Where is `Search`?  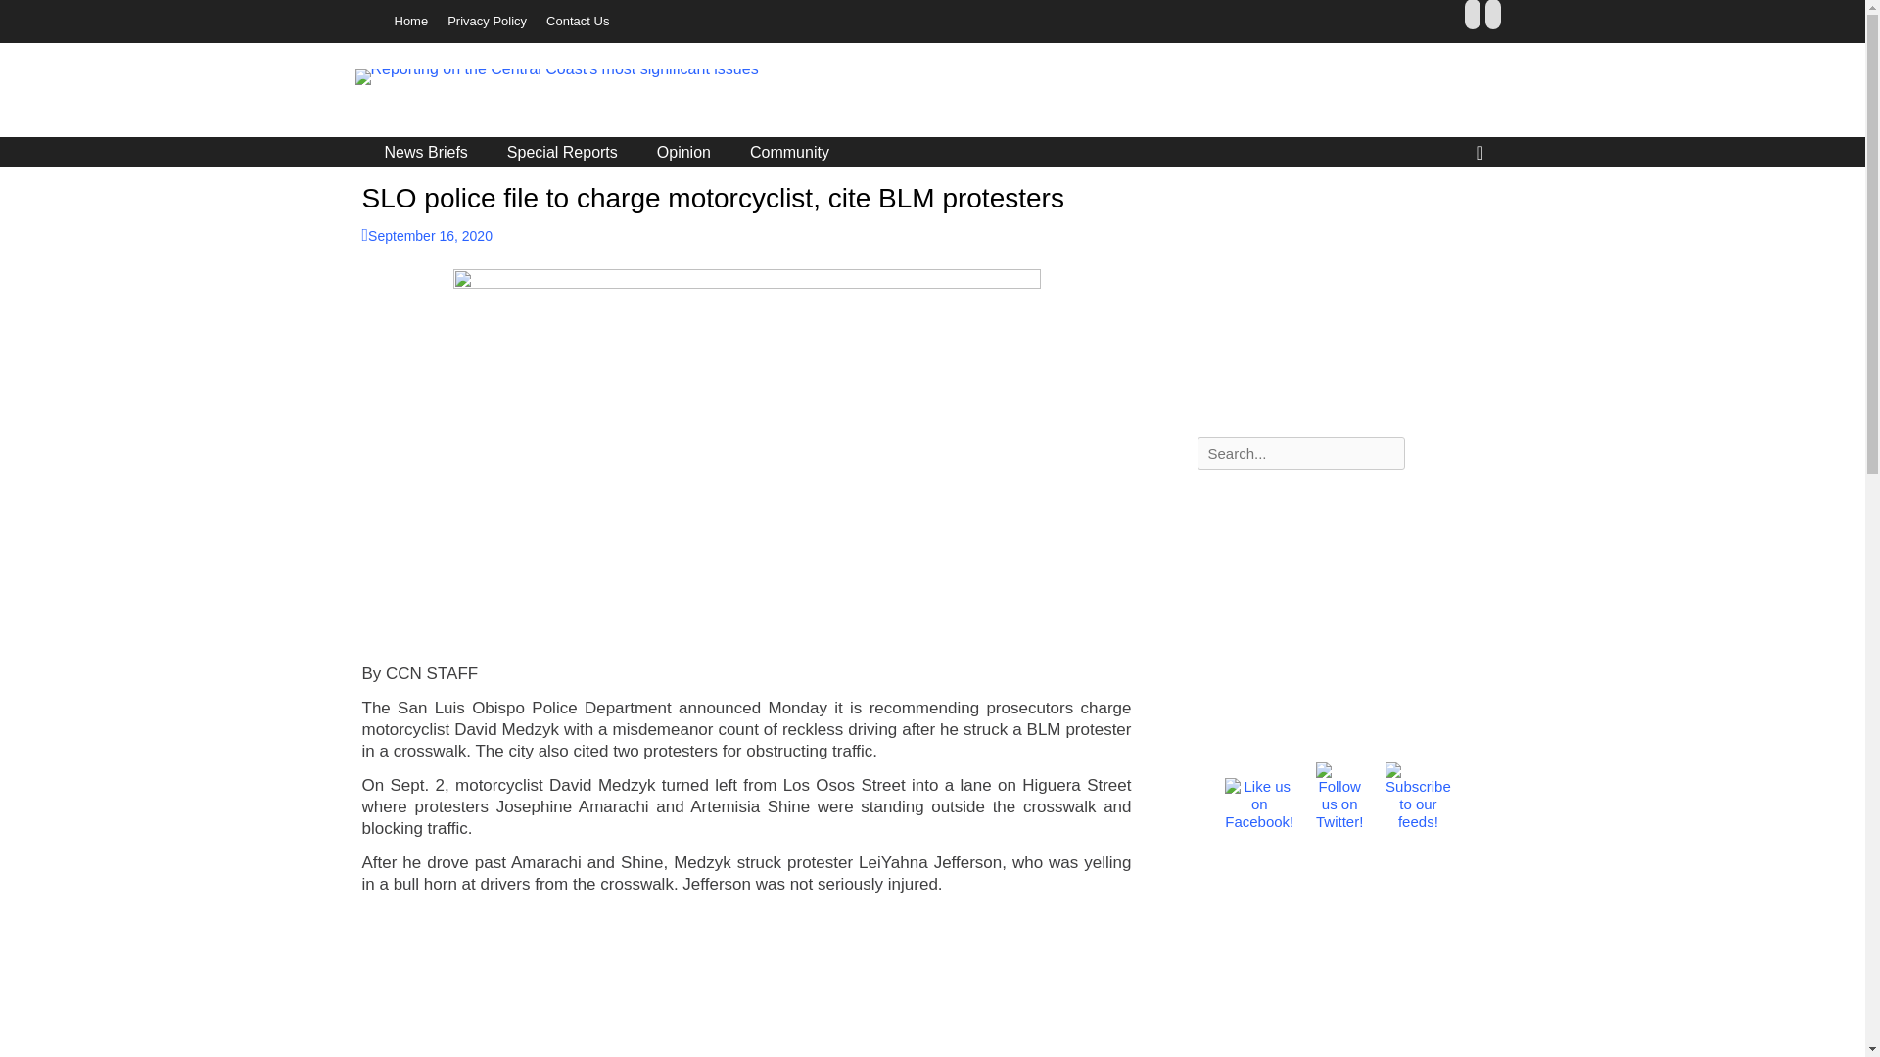
Search is located at coordinates (31, 12).